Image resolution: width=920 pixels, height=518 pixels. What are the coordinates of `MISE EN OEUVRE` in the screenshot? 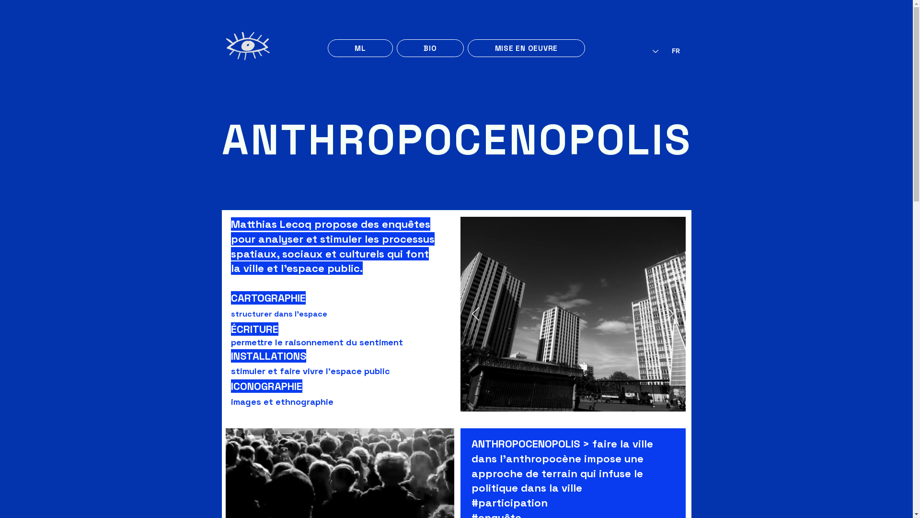 It's located at (526, 48).